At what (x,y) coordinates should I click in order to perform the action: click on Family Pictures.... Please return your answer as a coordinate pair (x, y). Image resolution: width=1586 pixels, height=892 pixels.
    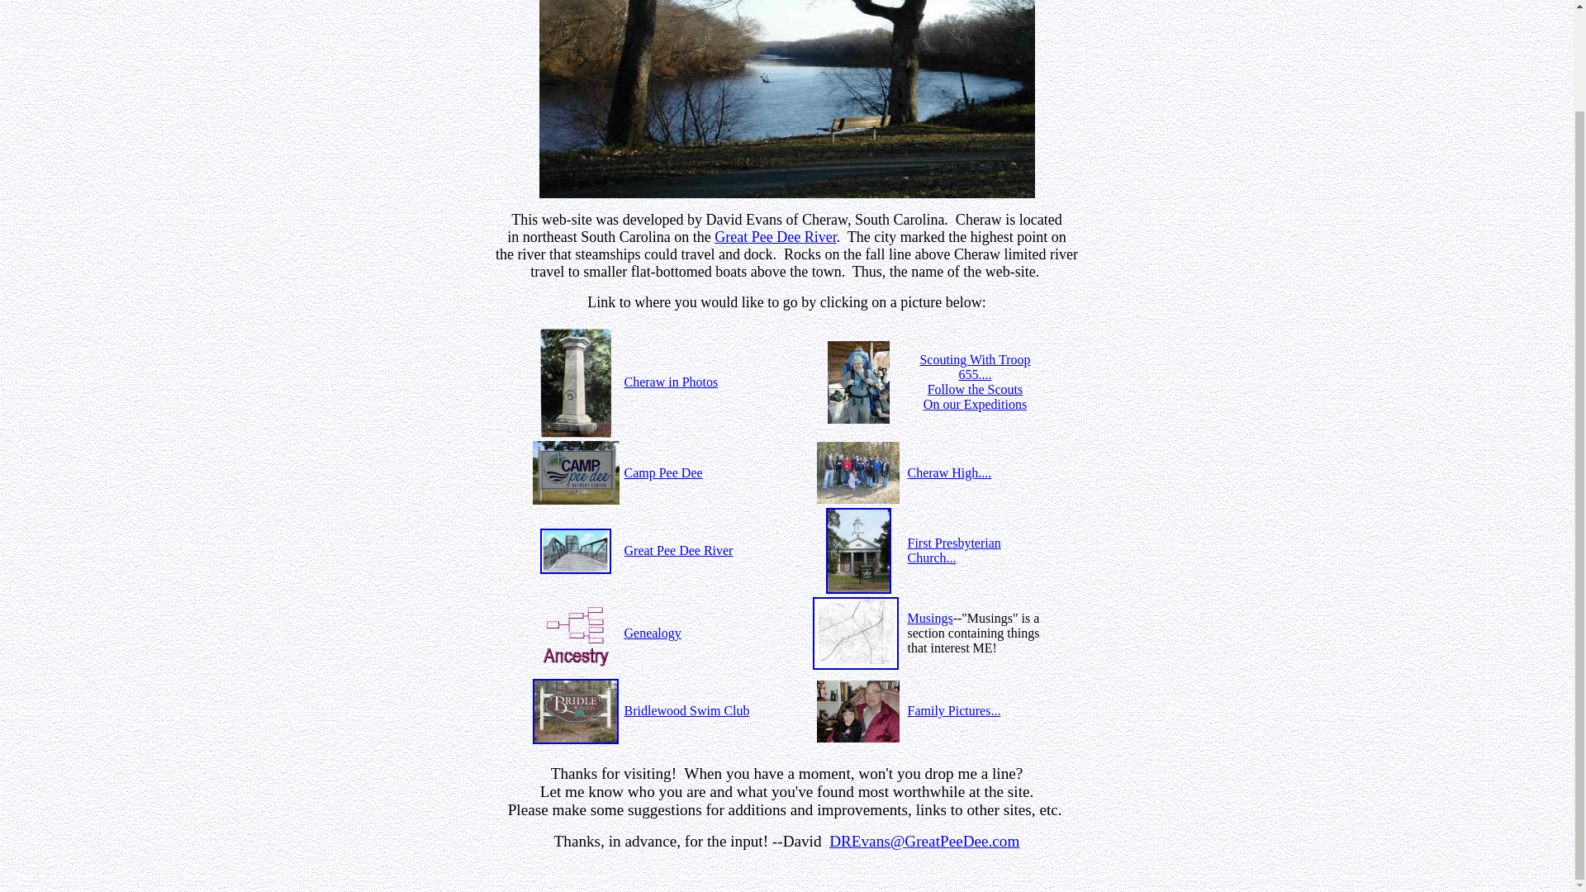
    Looking at the image, I should click on (953, 710).